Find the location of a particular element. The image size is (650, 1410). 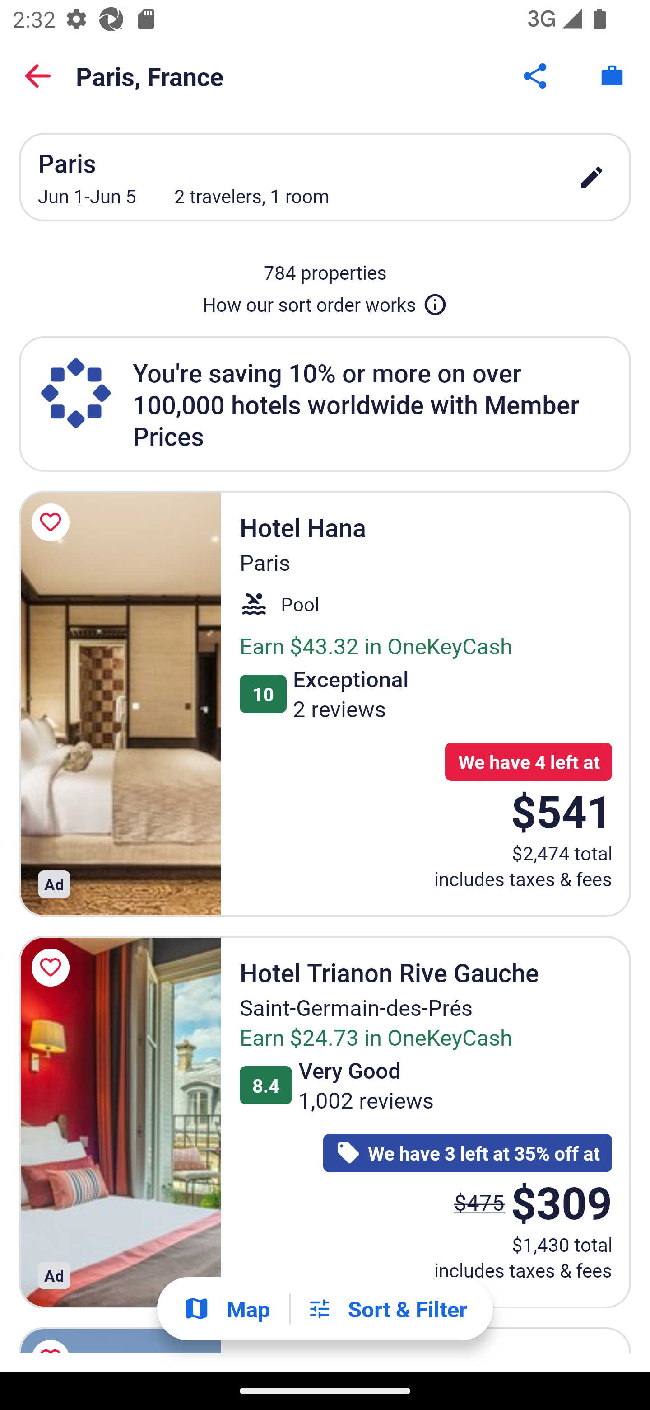

Back is located at coordinates (38, 76).